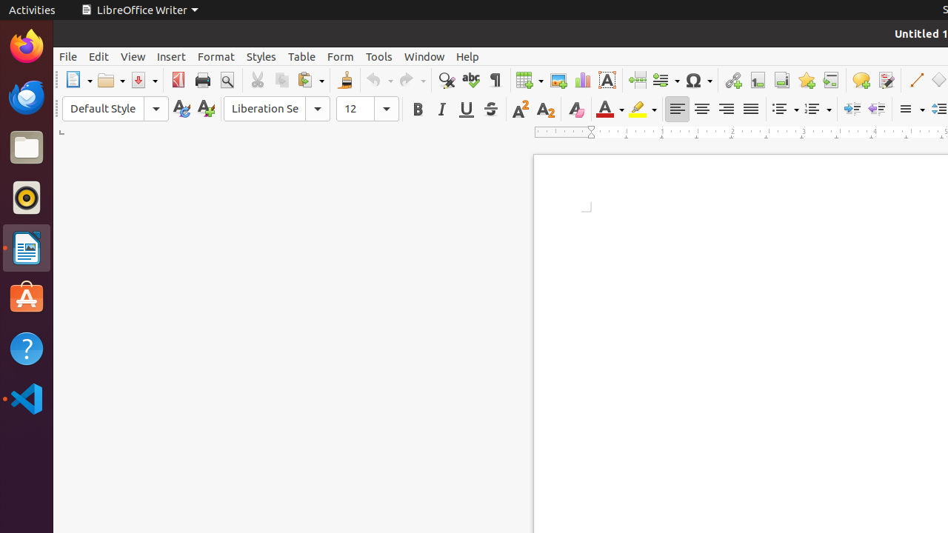 The image size is (948, 533). Describe the element at coordinates (133, 56) in the screenshot. I see `View` at that location.